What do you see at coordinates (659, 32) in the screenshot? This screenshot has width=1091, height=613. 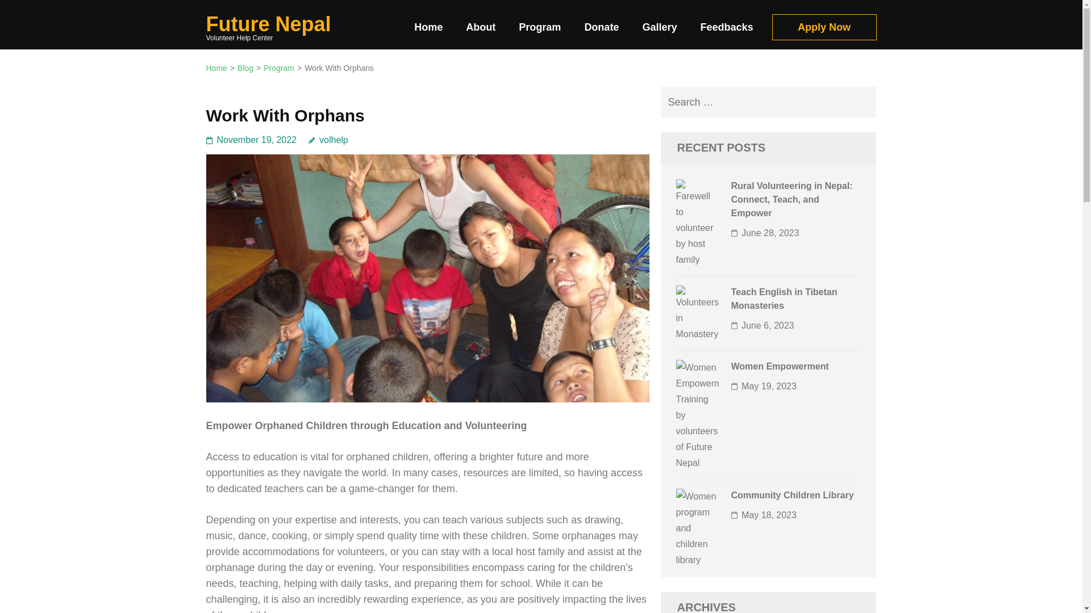 I see `Gallery` at bounding box center [659, 32].